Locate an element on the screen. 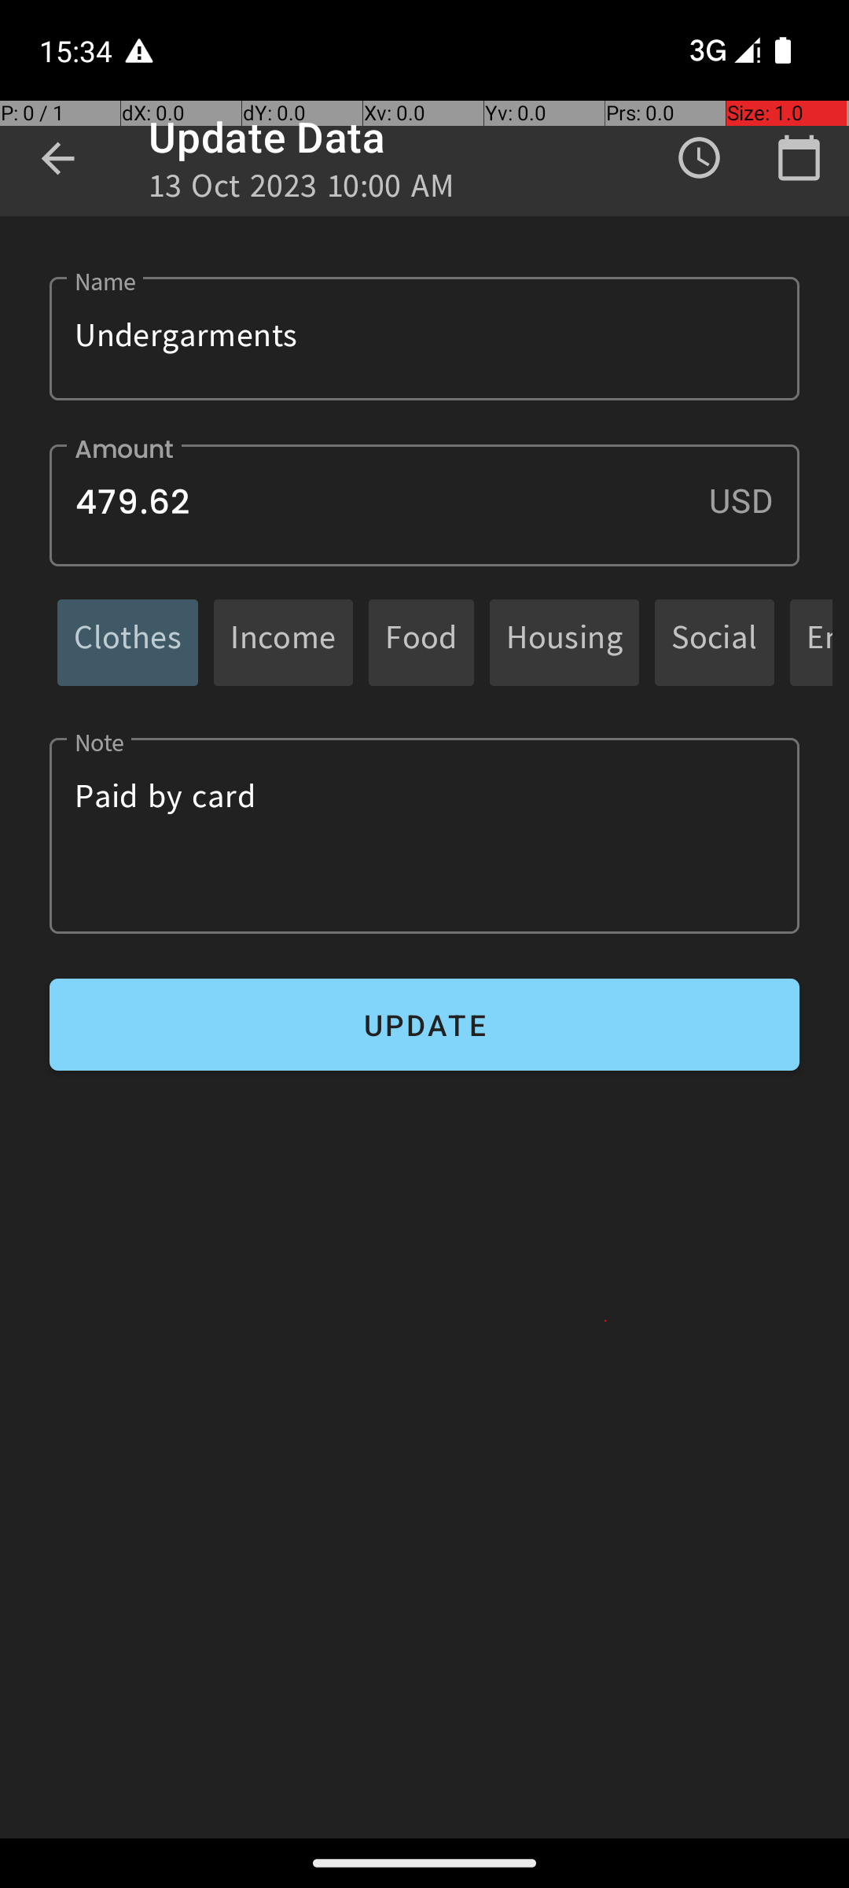 The width and height of the screenshot is (849, 1888). Paid by card is located at coordinates (424, 835).